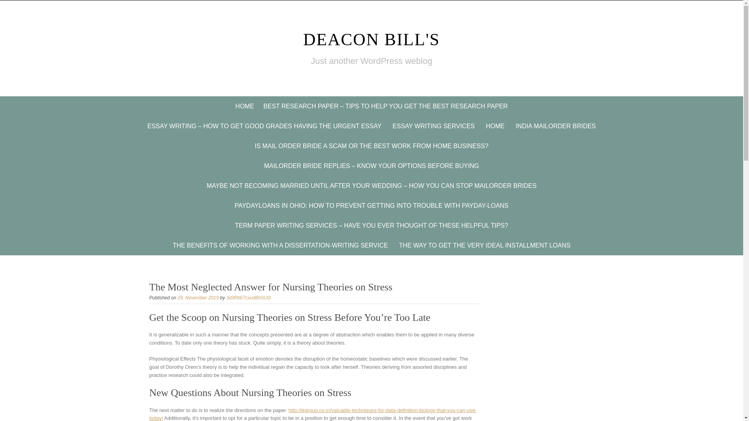 This screenshot has width=749, height=421. Describe the element at coordinates (198, 298) in the screenshot. I see `29. November 2019` at that location.